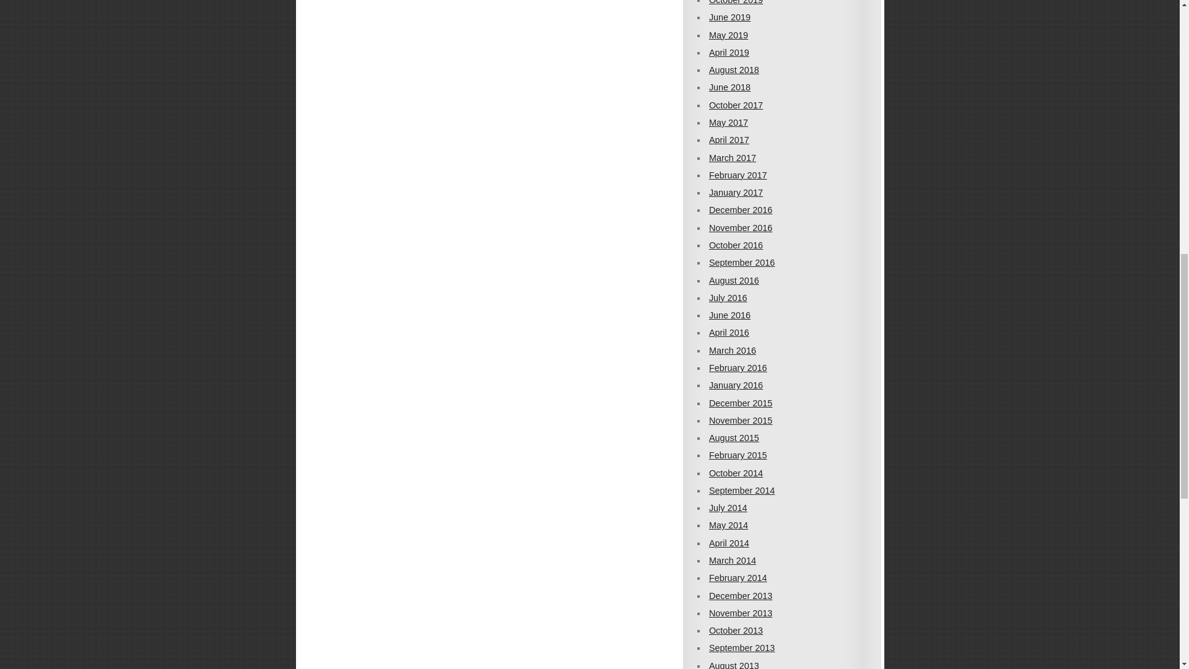 Image resolution: width=1189 pixels, height=669 pixels. What do you see at coordinates (728, 35) in the screenshot?
I see `May 2019` at bounding box center [728, 35].